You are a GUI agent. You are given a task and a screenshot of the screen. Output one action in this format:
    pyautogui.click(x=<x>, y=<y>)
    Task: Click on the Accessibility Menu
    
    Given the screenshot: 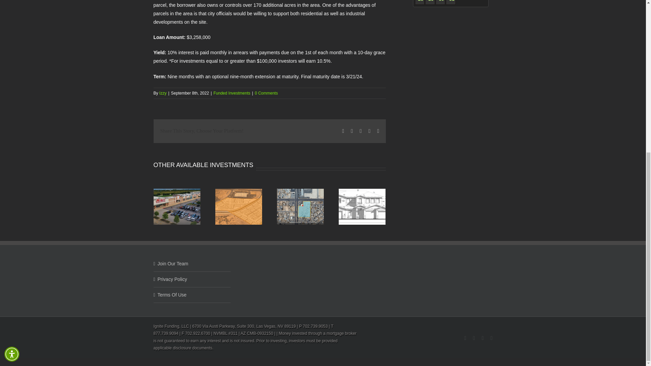 What is the action you would take?
    pyautogui.click(x=12, y=95)
    